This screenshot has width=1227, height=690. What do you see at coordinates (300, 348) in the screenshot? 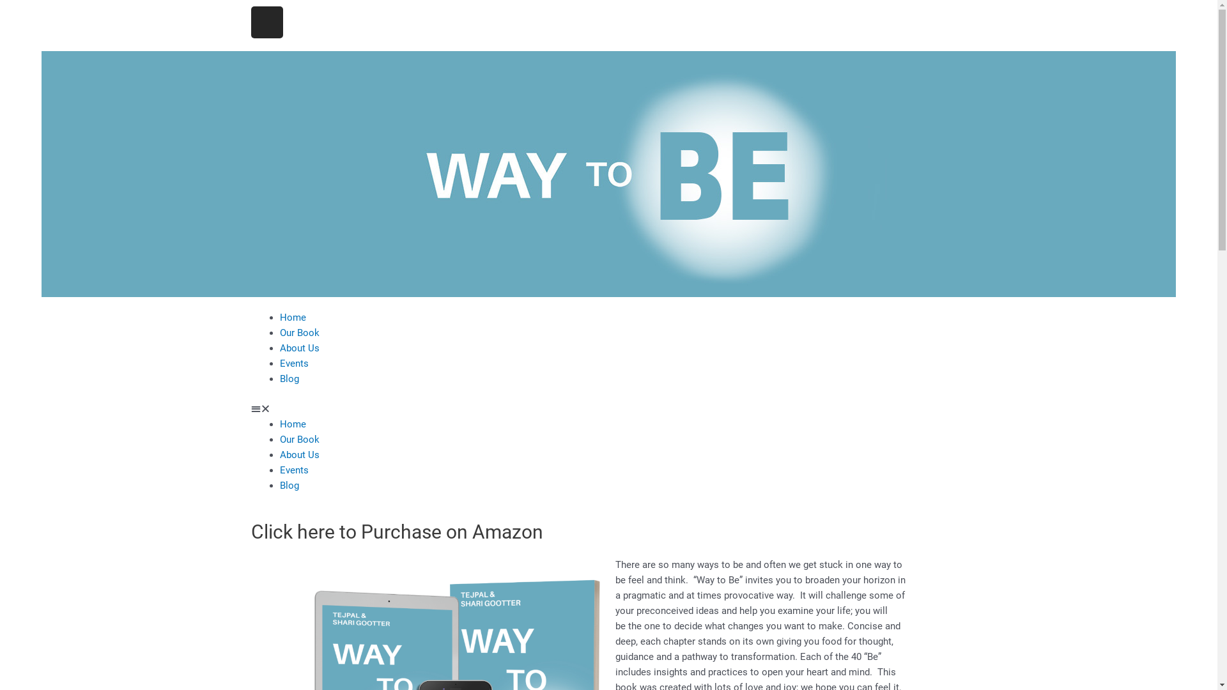
I see `About Us` at bounding box center [300, 348].